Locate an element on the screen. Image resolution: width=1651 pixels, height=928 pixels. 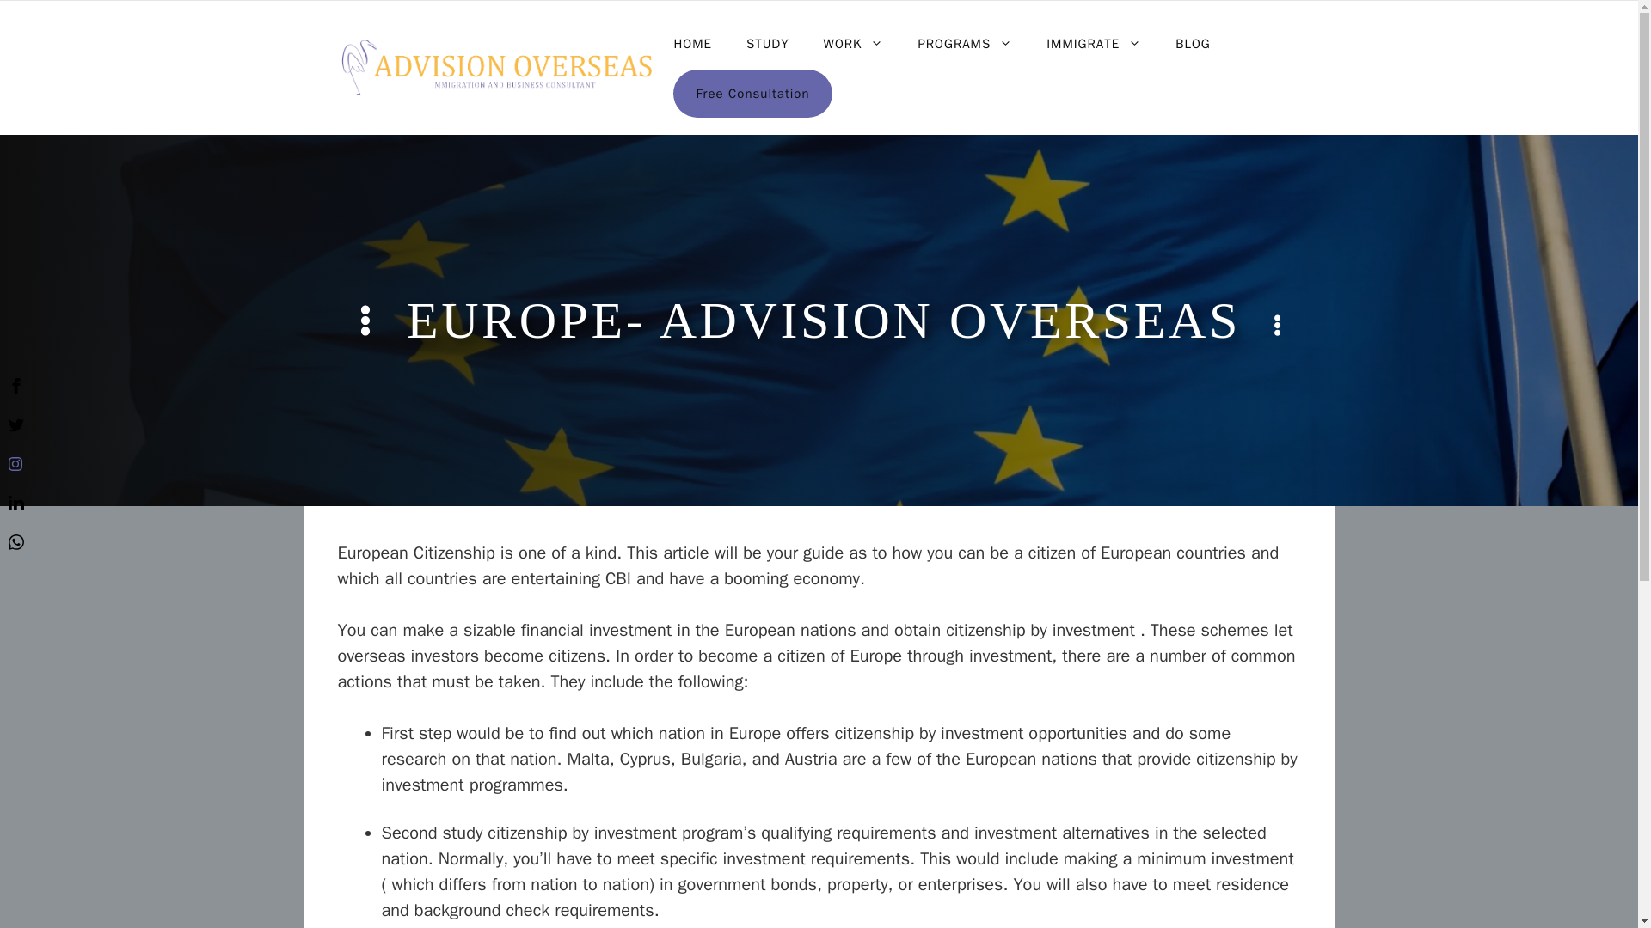
PROGRAMS is located at coordinates (964, 43).